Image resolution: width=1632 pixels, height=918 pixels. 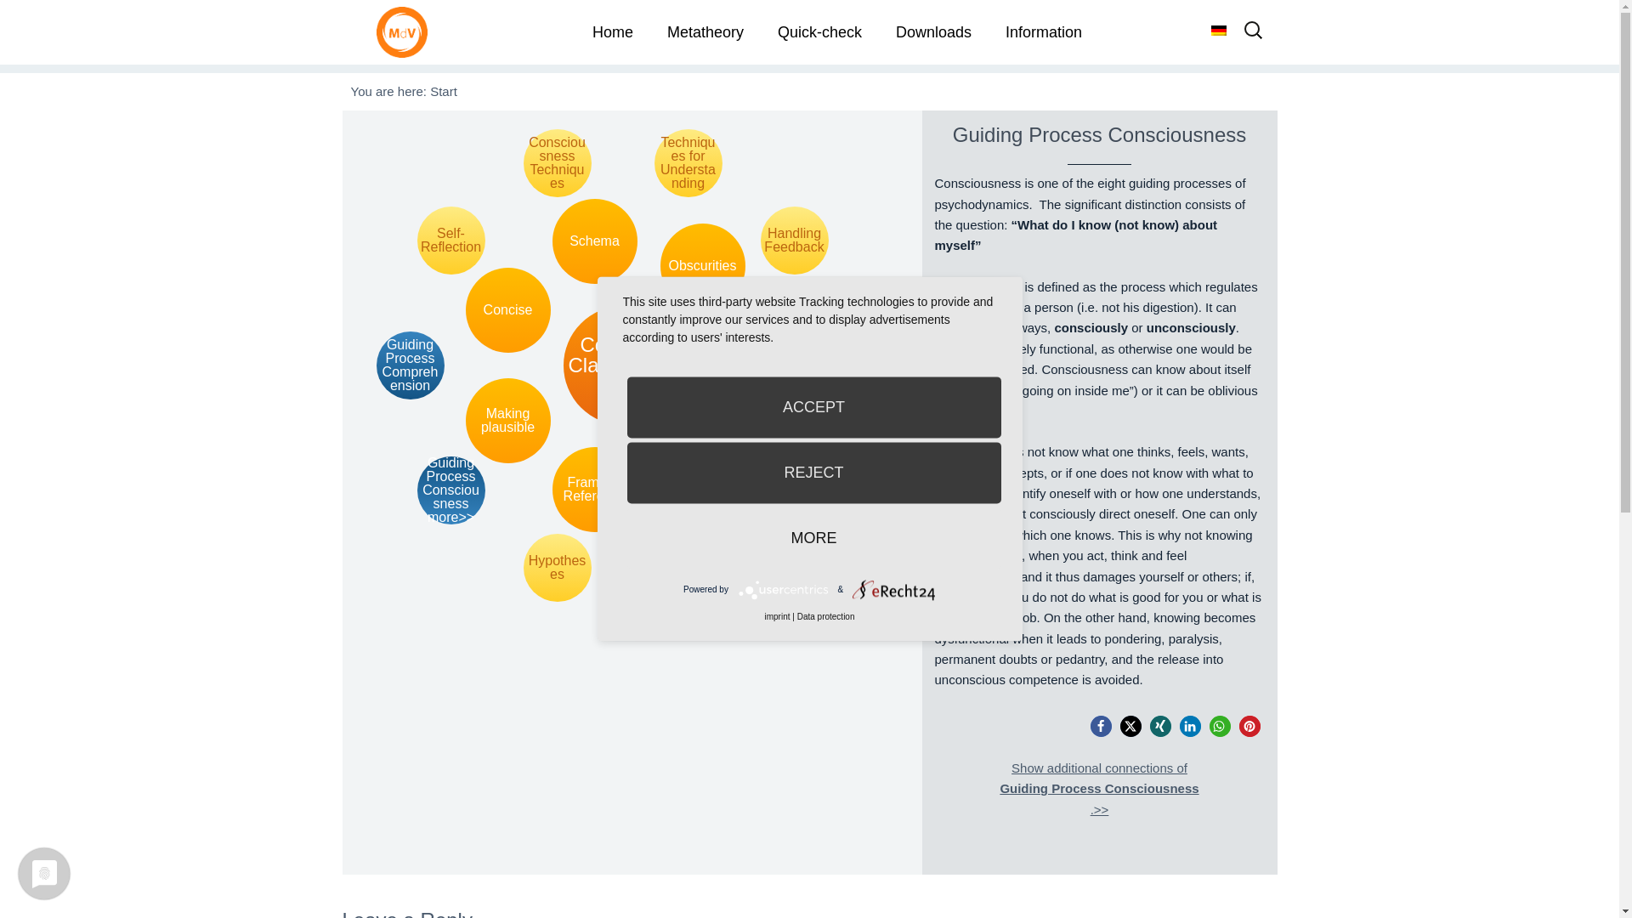 I want to click on Quick-check, so click(x=819, y=32).